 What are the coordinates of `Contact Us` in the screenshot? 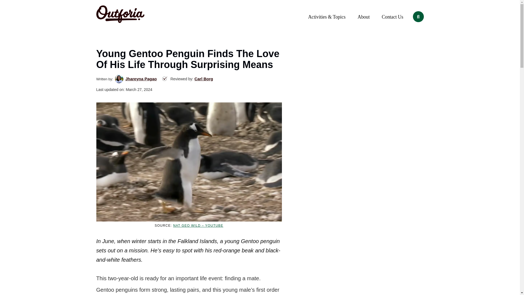 It's located at (392, 17).